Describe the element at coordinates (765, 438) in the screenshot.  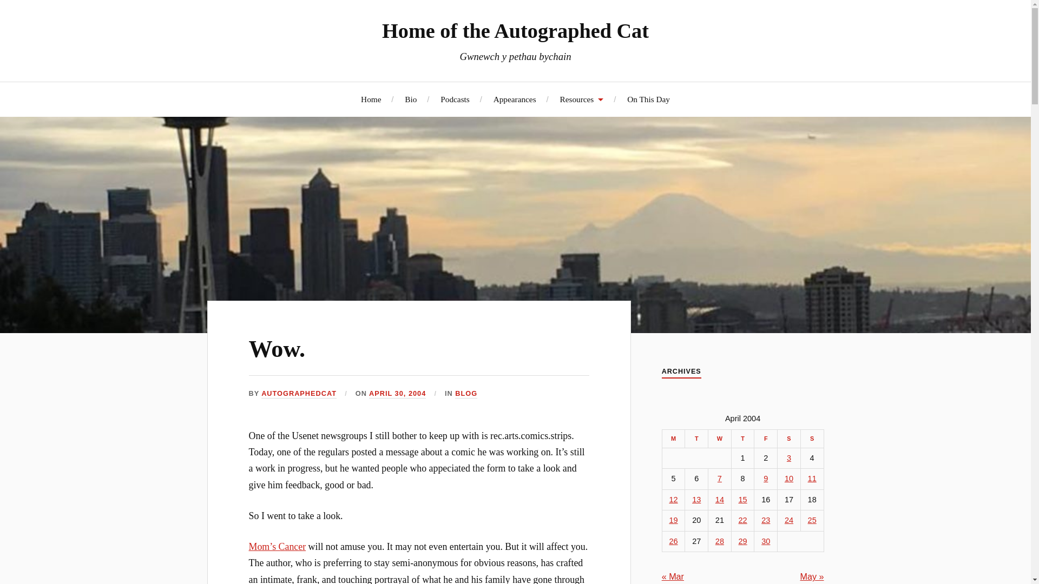
I see `Friday` at that location.